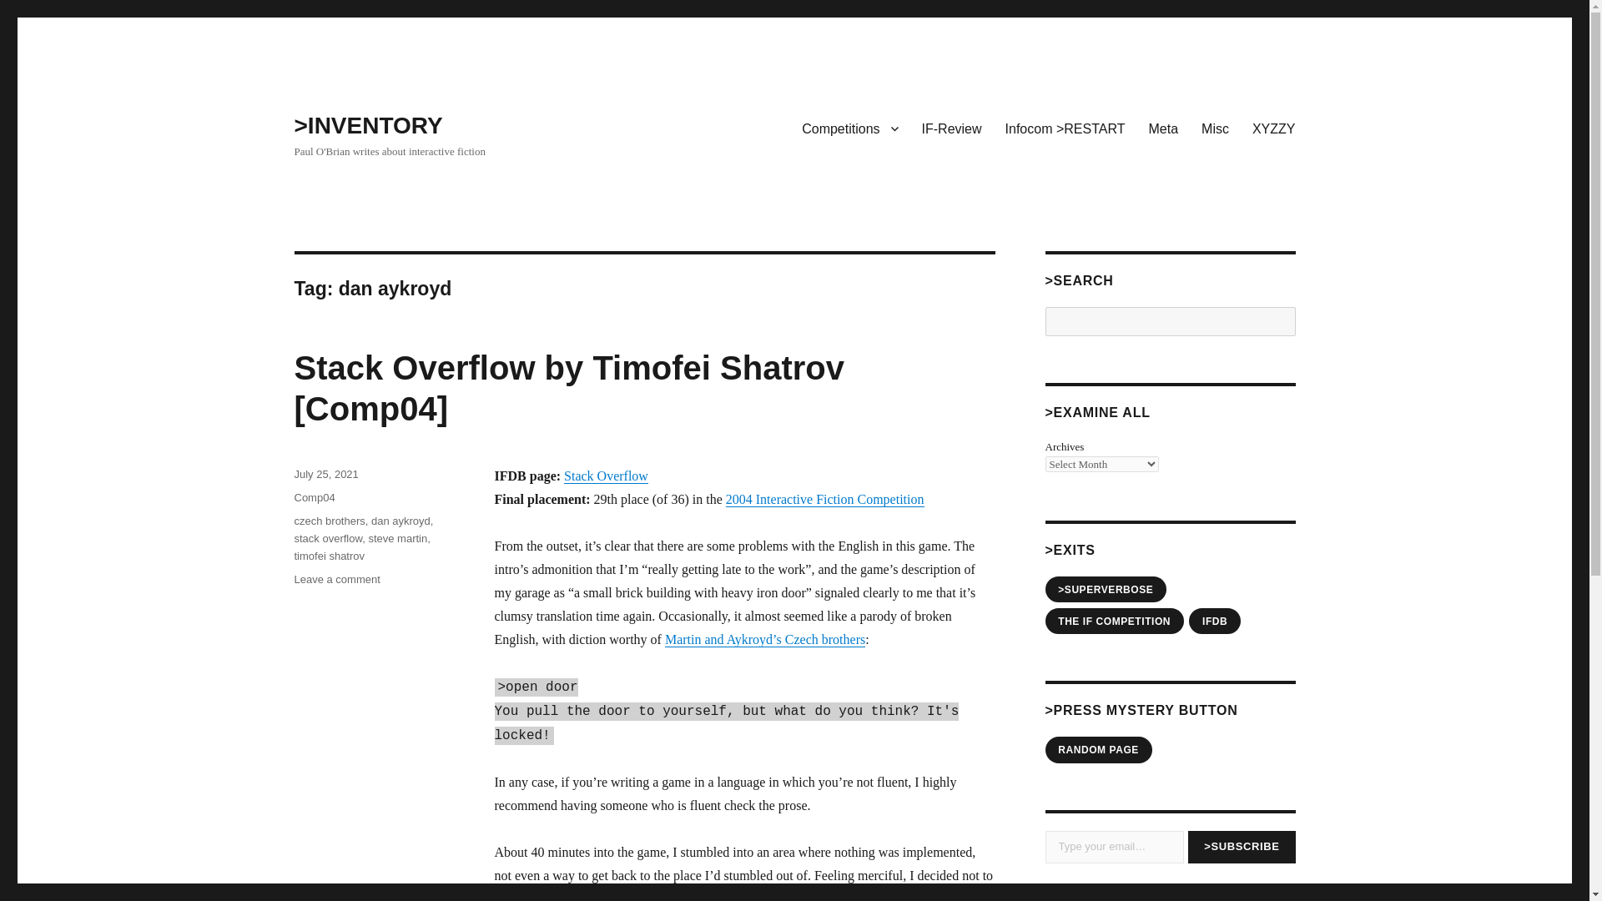 Image resolution: width=1602 pixels, height=901 pixels. Describe the element at coordinates (1215, 128) in the screenshot. I see `Misc` at that location.